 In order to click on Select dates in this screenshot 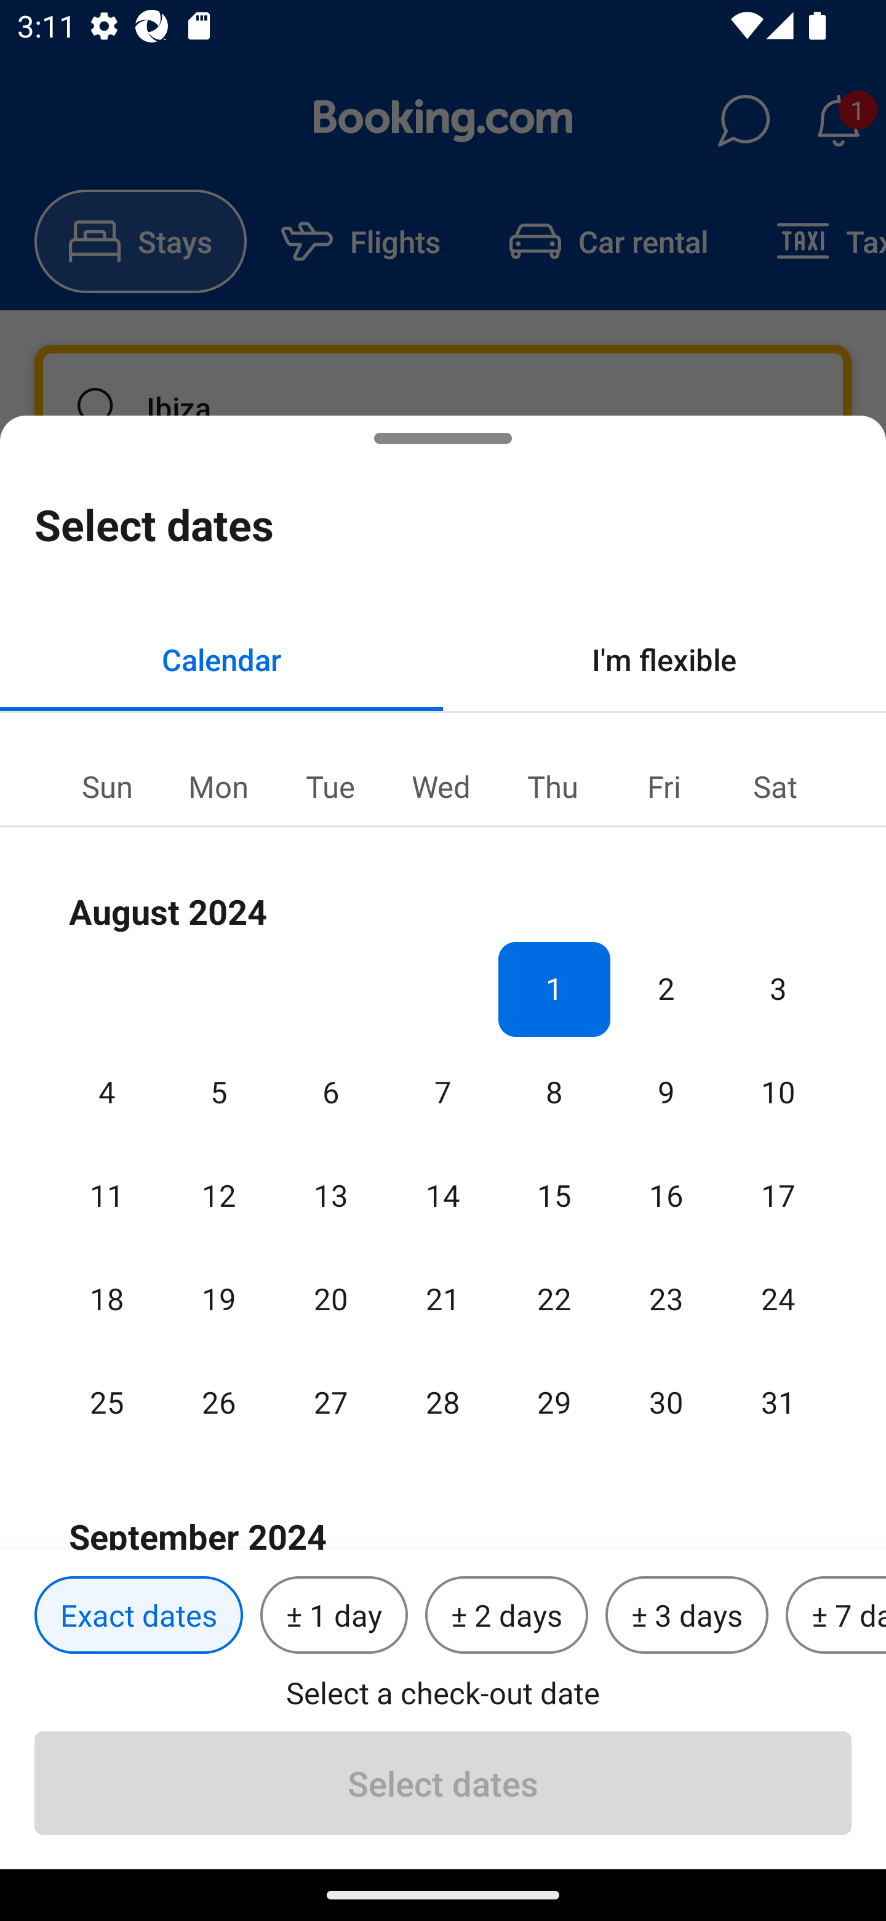, I will do `click(443, 1782)`.